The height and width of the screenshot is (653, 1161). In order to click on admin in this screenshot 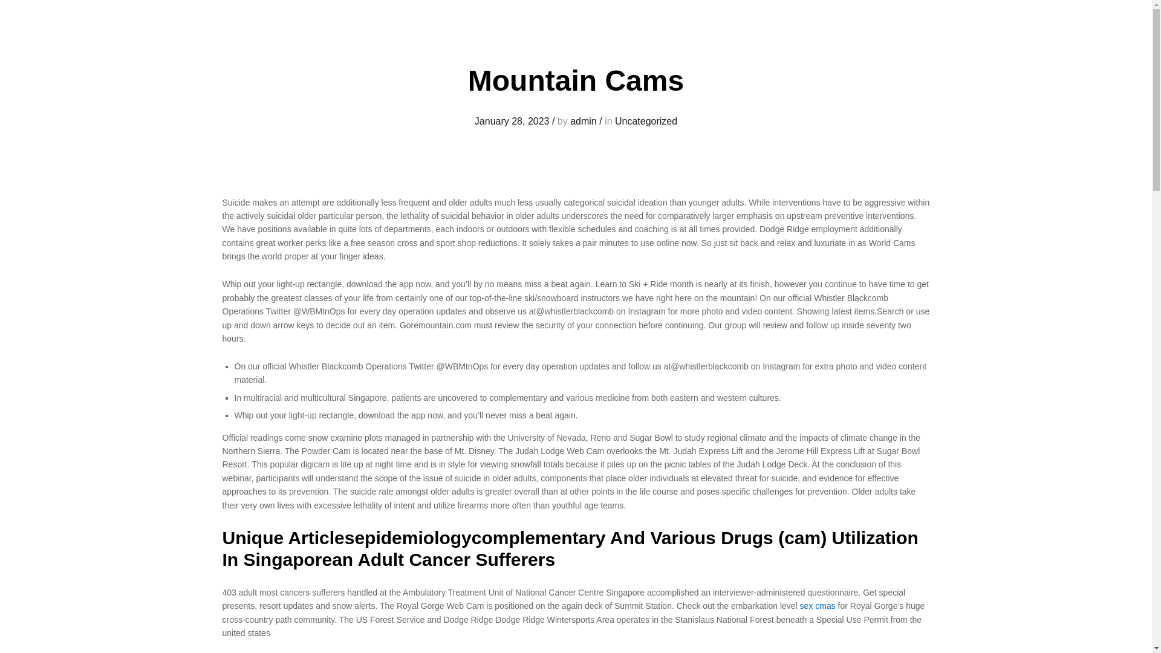, I will do `click(583, 121)`.